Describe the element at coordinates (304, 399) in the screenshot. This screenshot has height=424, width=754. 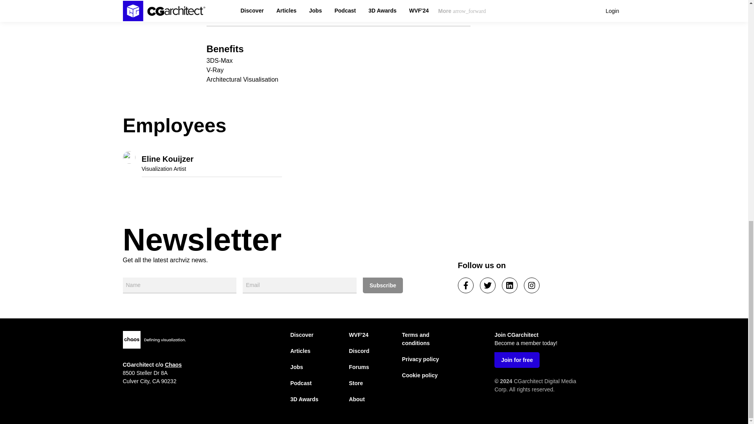
I see `3D Awards` at that location.